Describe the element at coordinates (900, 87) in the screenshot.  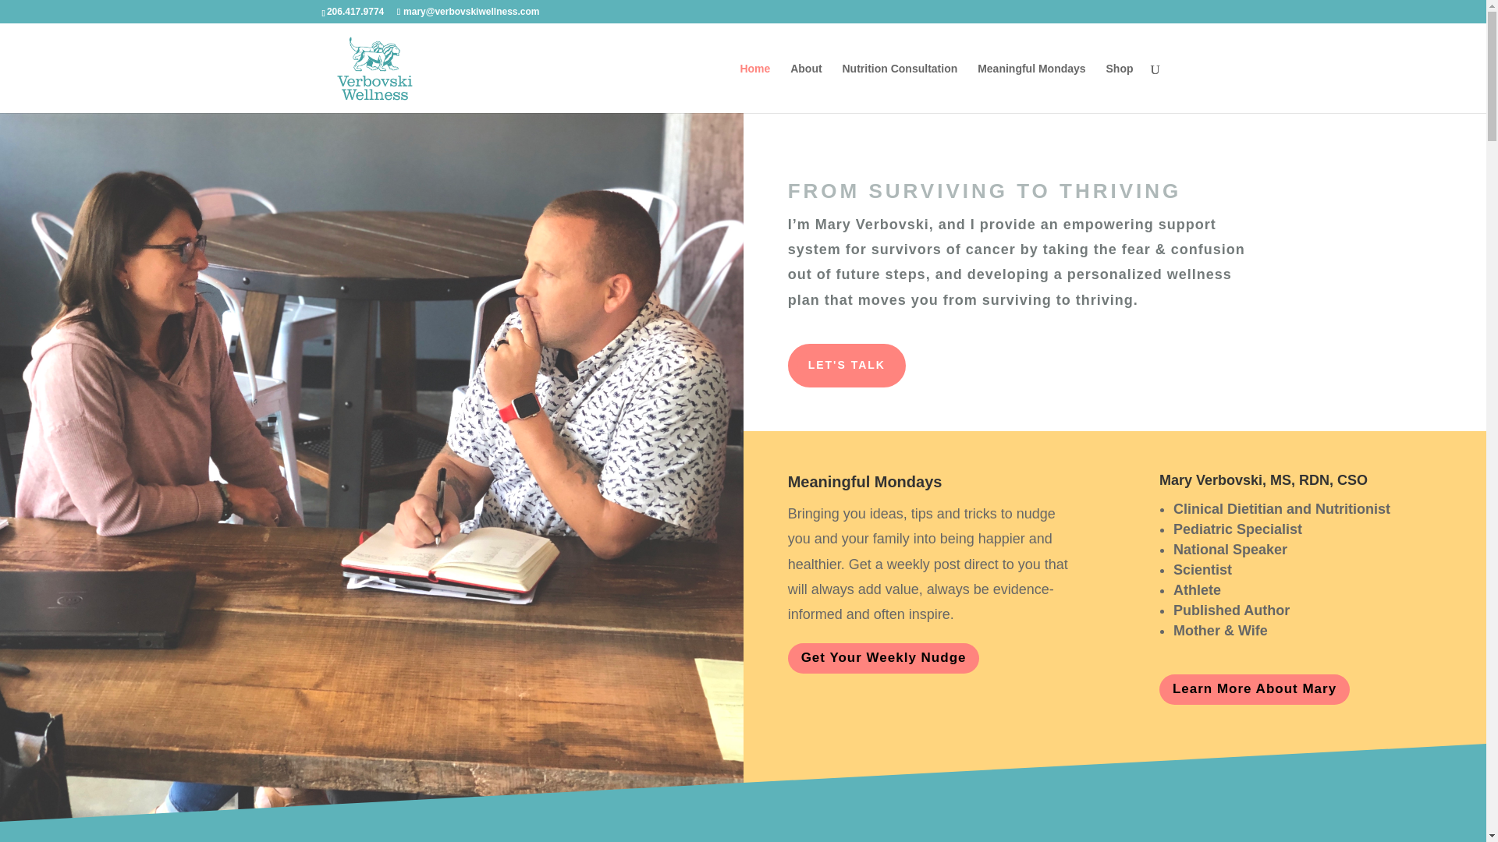
I see `Nutrition Consultation` at that location.